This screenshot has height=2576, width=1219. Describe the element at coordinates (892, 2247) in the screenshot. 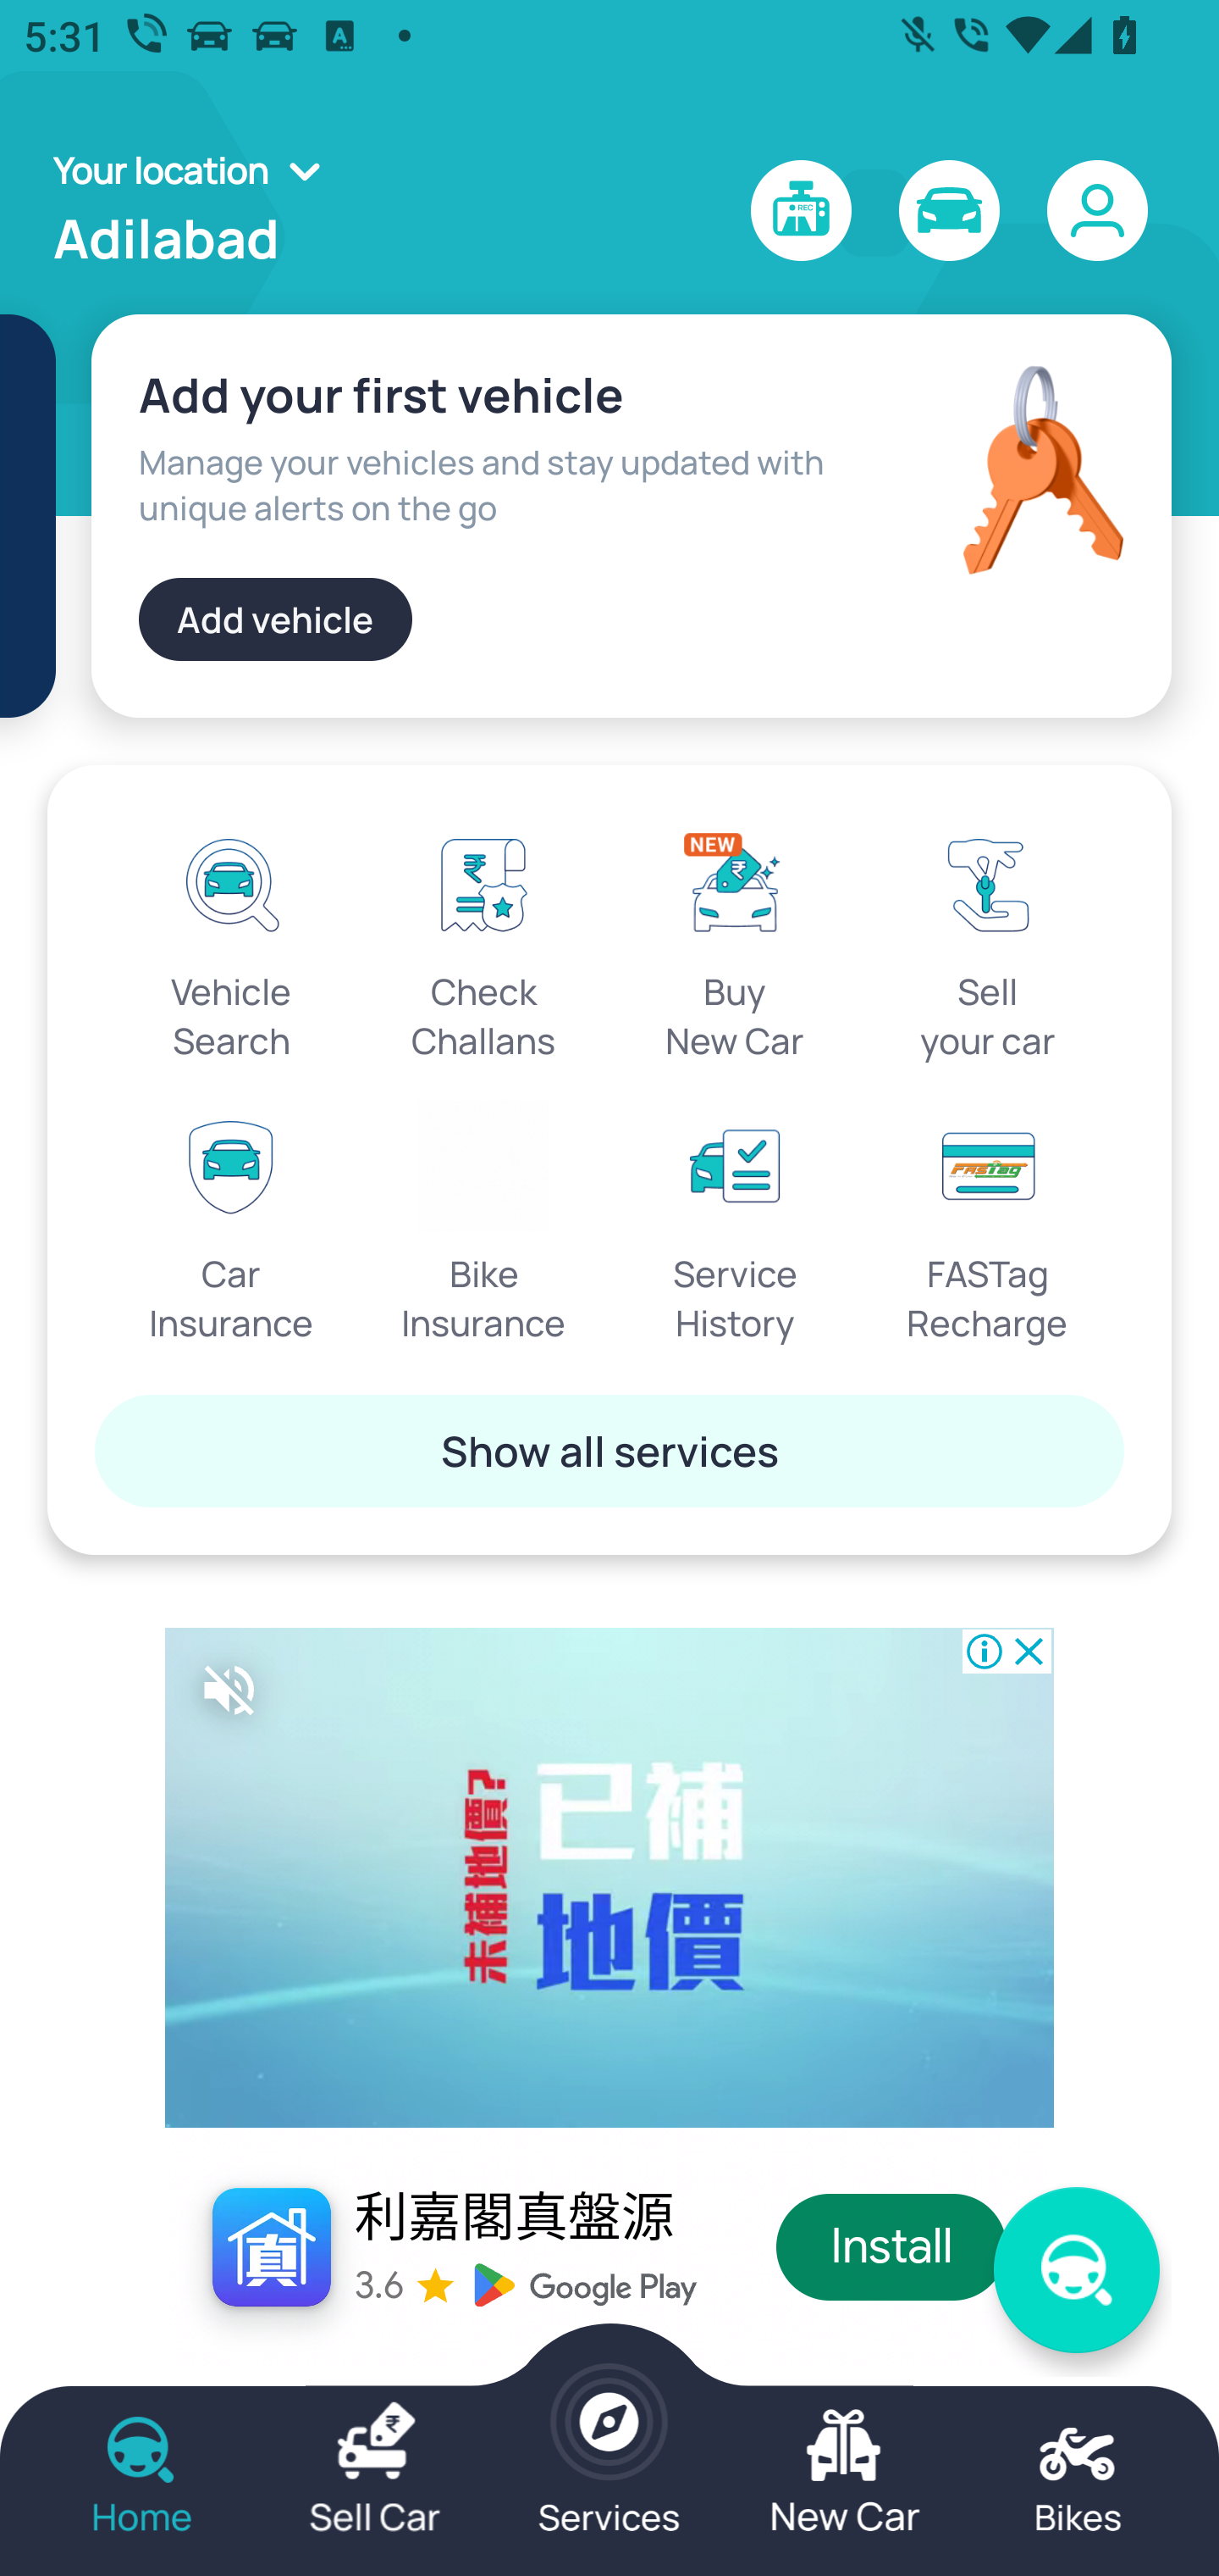

I see `Install` at that location.